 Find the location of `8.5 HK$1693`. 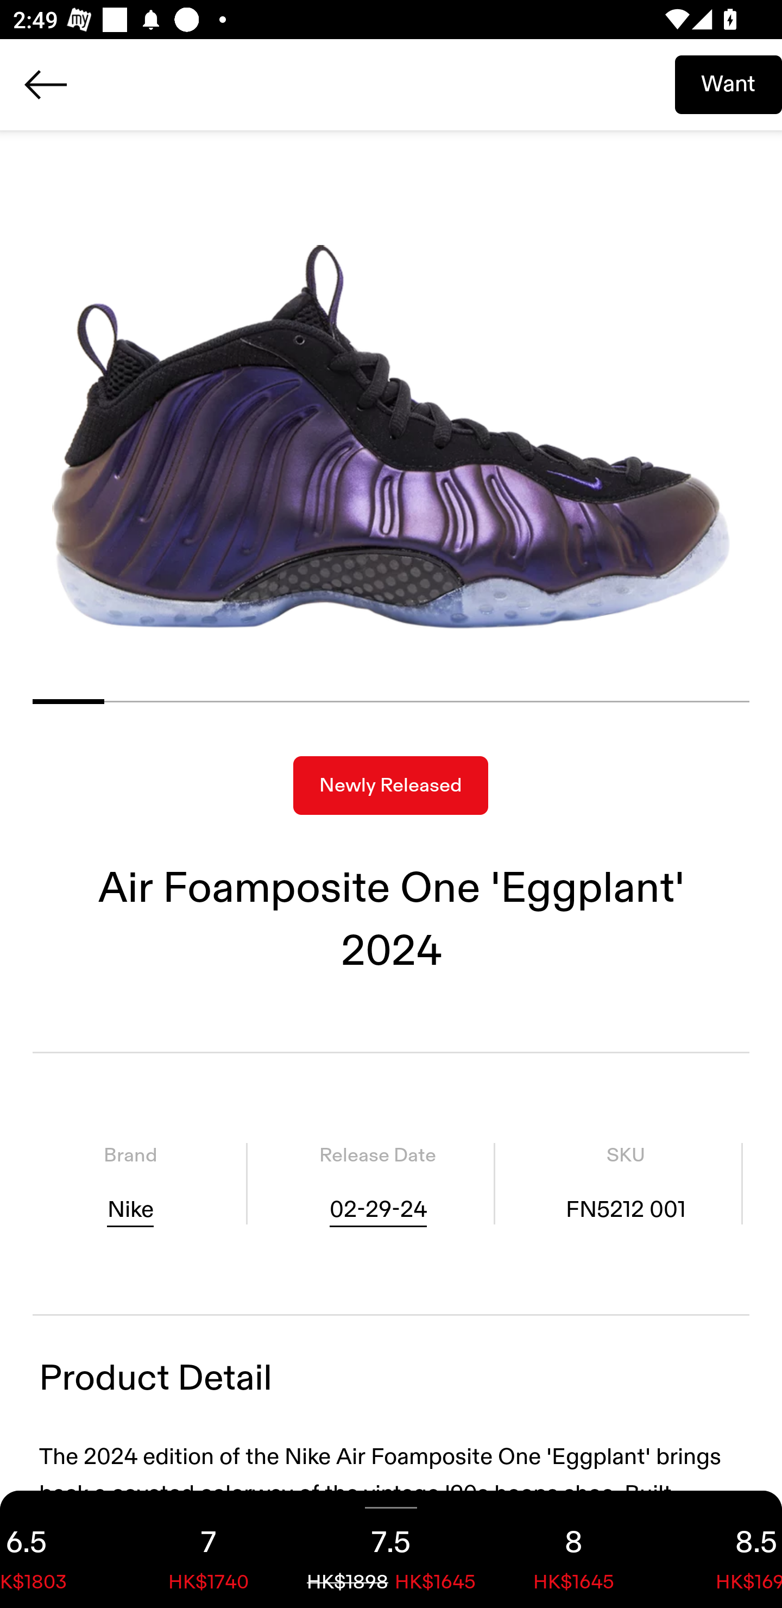

8.5 HK$1693 is located at coordinates (723, 1549).